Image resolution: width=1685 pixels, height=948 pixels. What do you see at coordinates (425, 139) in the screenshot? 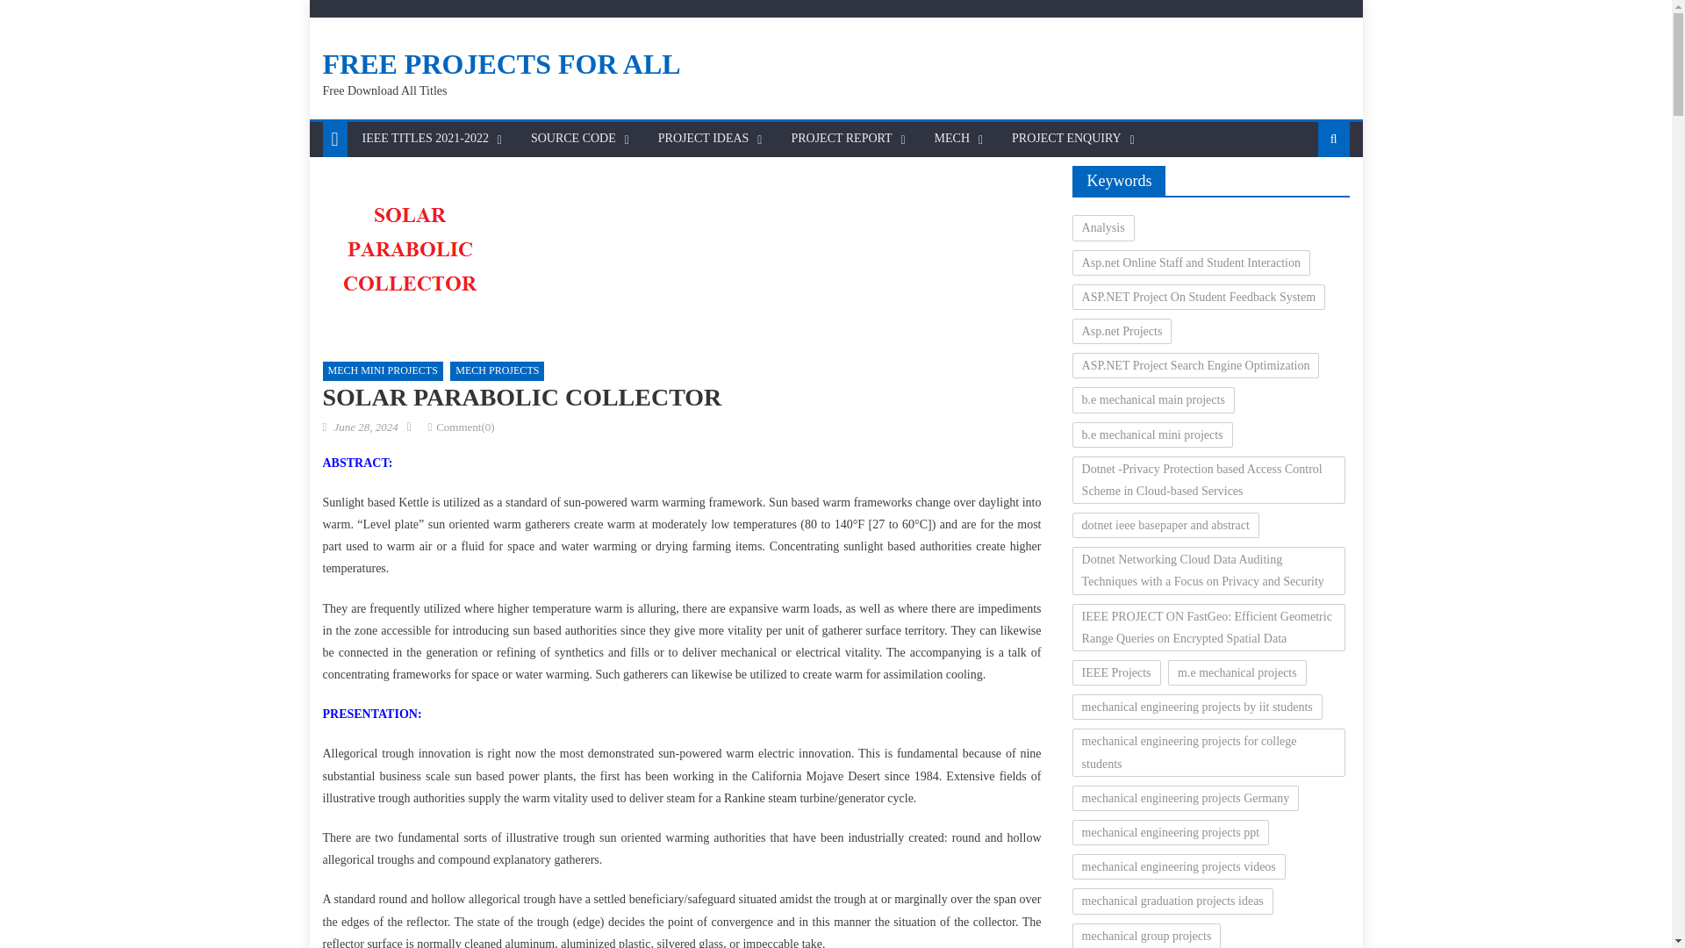
I see `IEEE TITLES 2021-2022` at bounding box center [425, 139].